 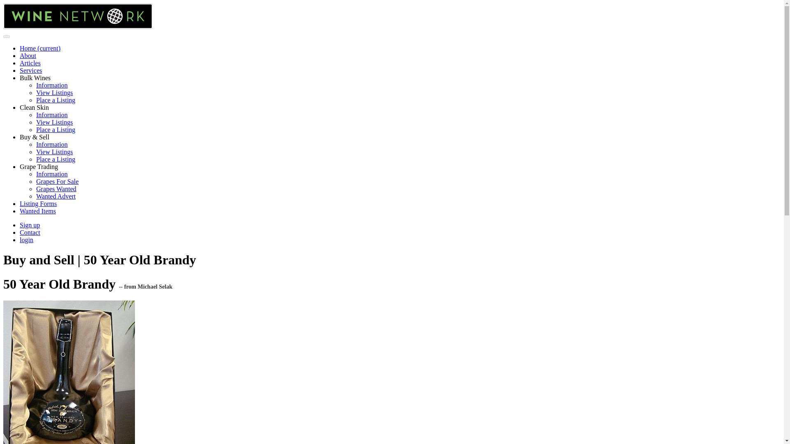 I want to click on Information, so click(x=52, y=174).